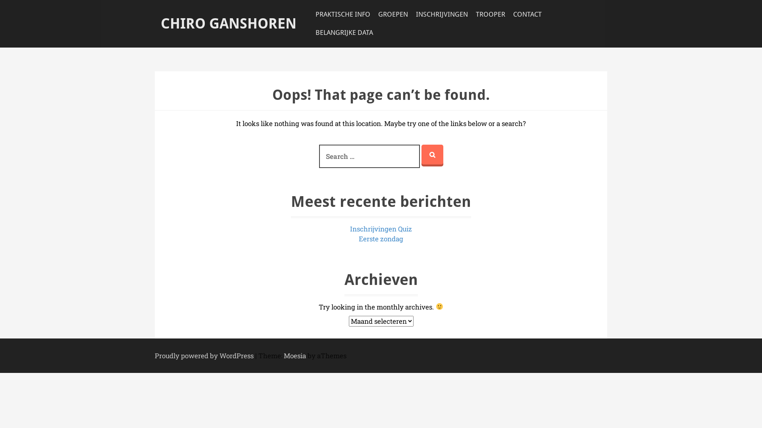 Image resolution: width=762 pixels, height=428 pixels. I want to click on GROEPEN, so click(393, 15).